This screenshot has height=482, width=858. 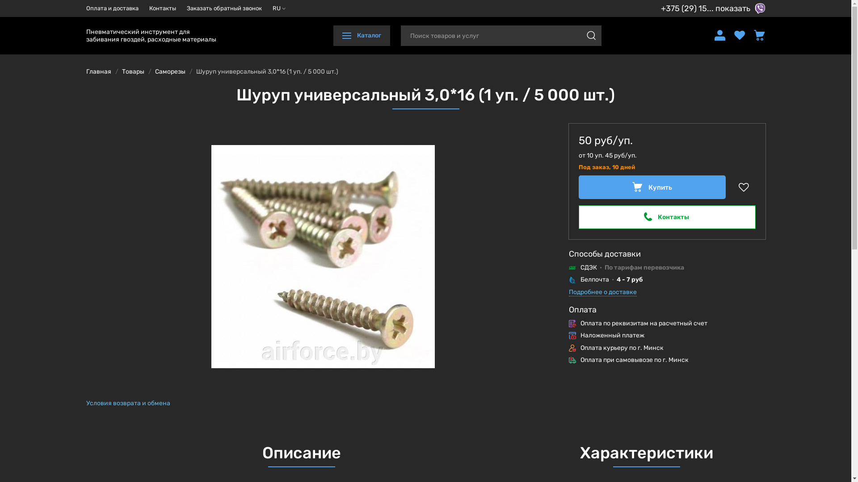 I want to click on Viber, so click(x=760, y=8).